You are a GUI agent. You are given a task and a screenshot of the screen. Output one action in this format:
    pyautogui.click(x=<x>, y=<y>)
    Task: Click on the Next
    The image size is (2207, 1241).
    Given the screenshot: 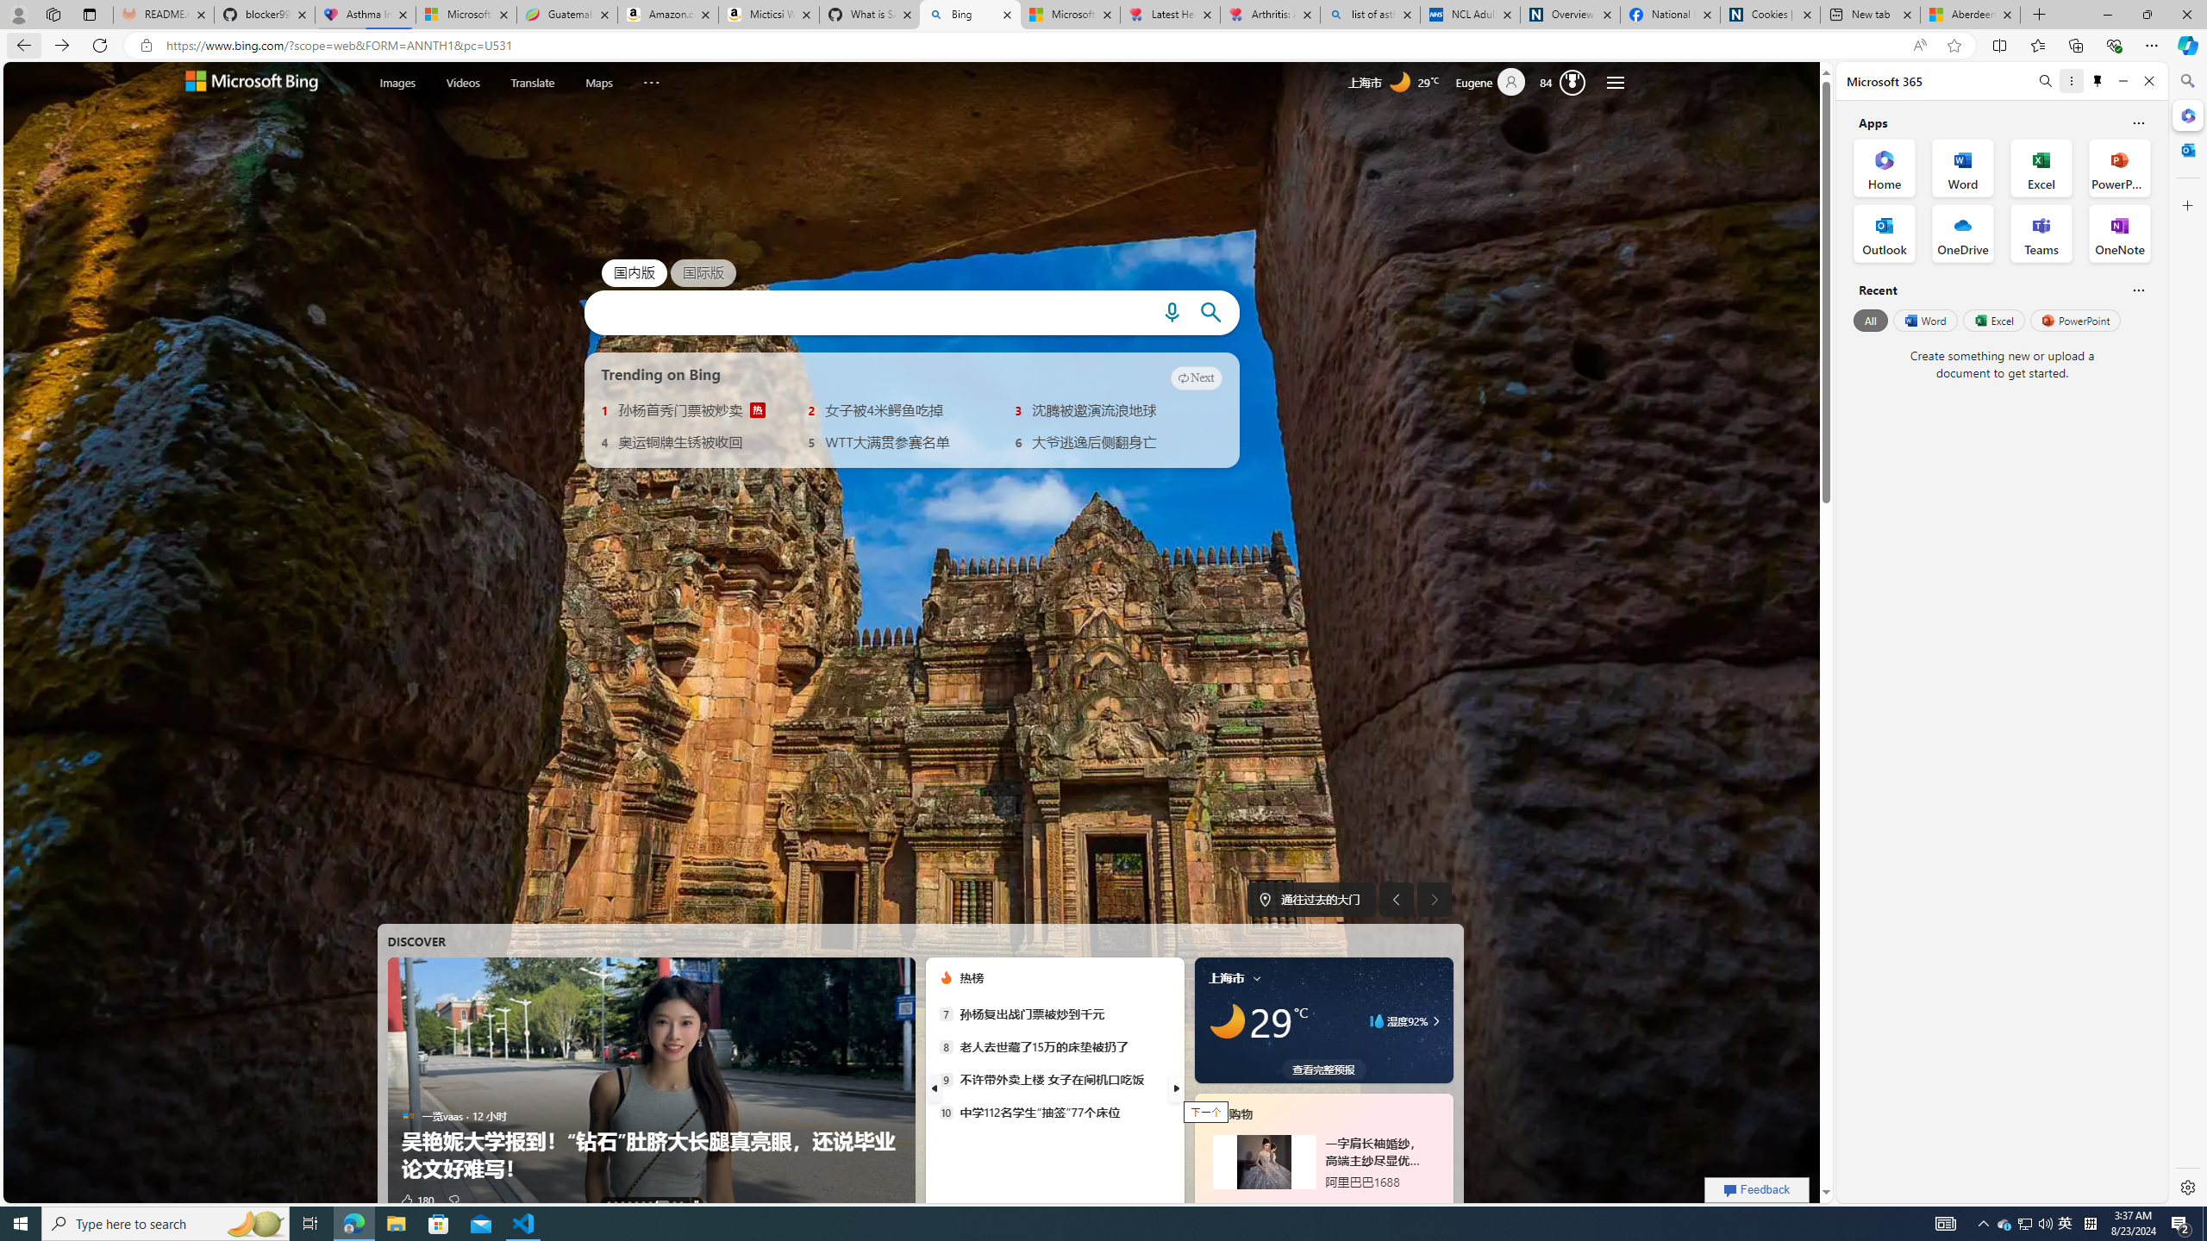 What is the action you would take?
    pyautogui.click(x=1196, y=377)
    